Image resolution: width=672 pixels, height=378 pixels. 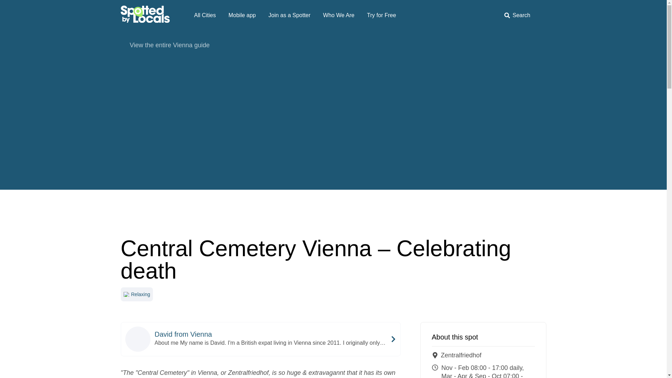 I want to click on Try for Free, so click(x=381, y=15).